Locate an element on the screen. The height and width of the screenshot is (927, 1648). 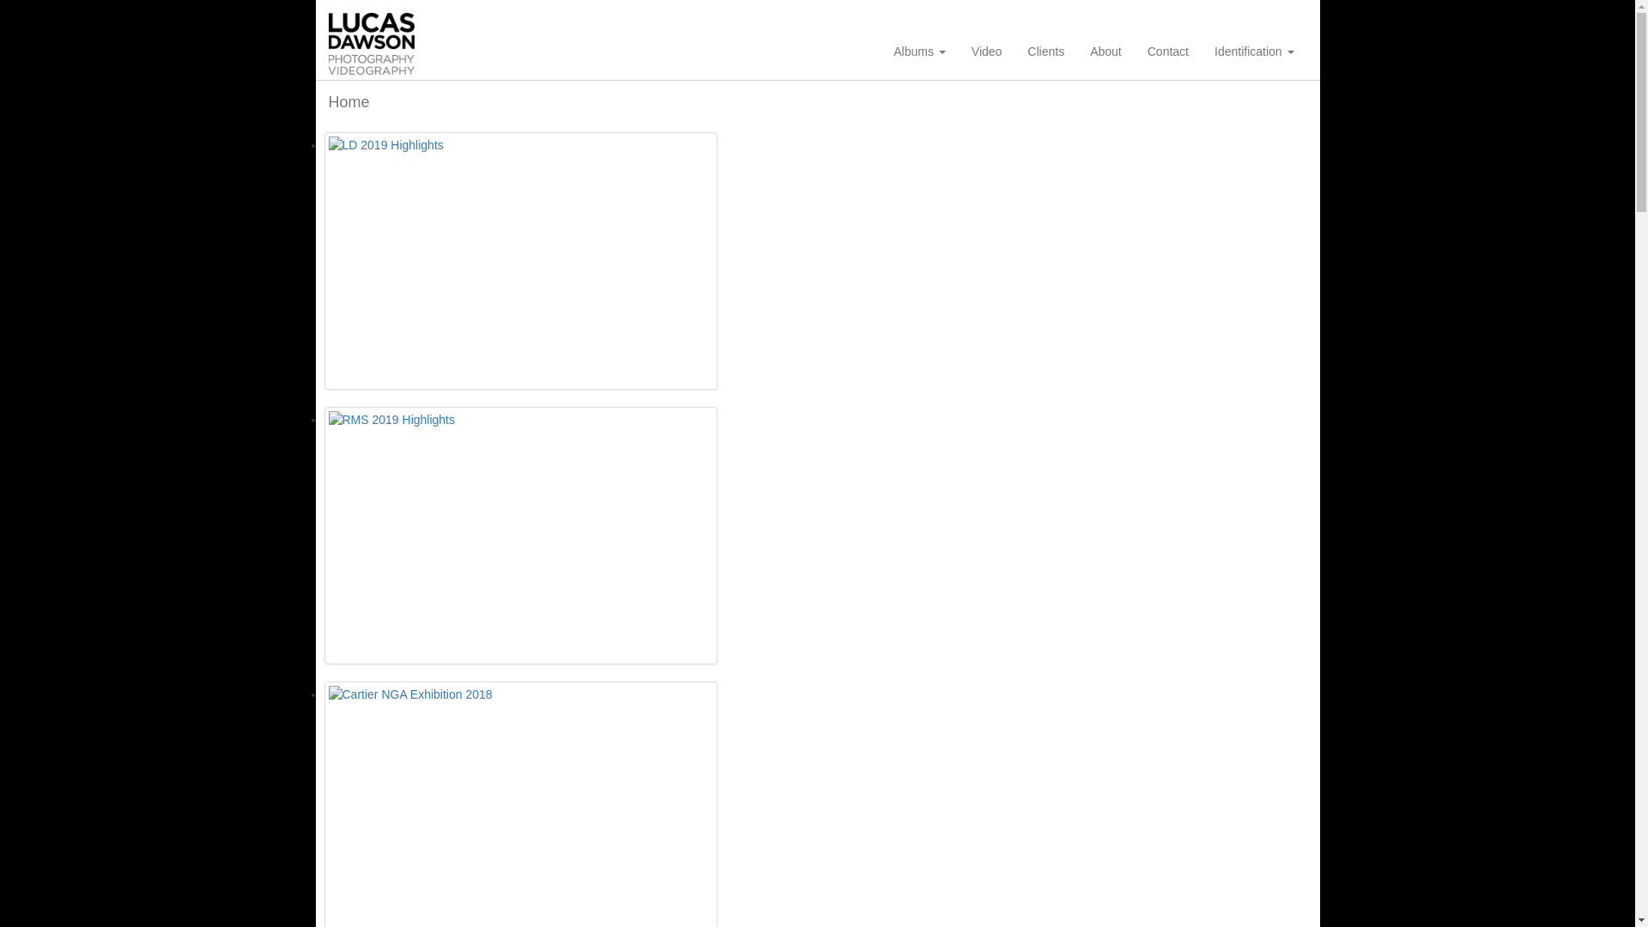
Albums is located at coordinates (920, 51).